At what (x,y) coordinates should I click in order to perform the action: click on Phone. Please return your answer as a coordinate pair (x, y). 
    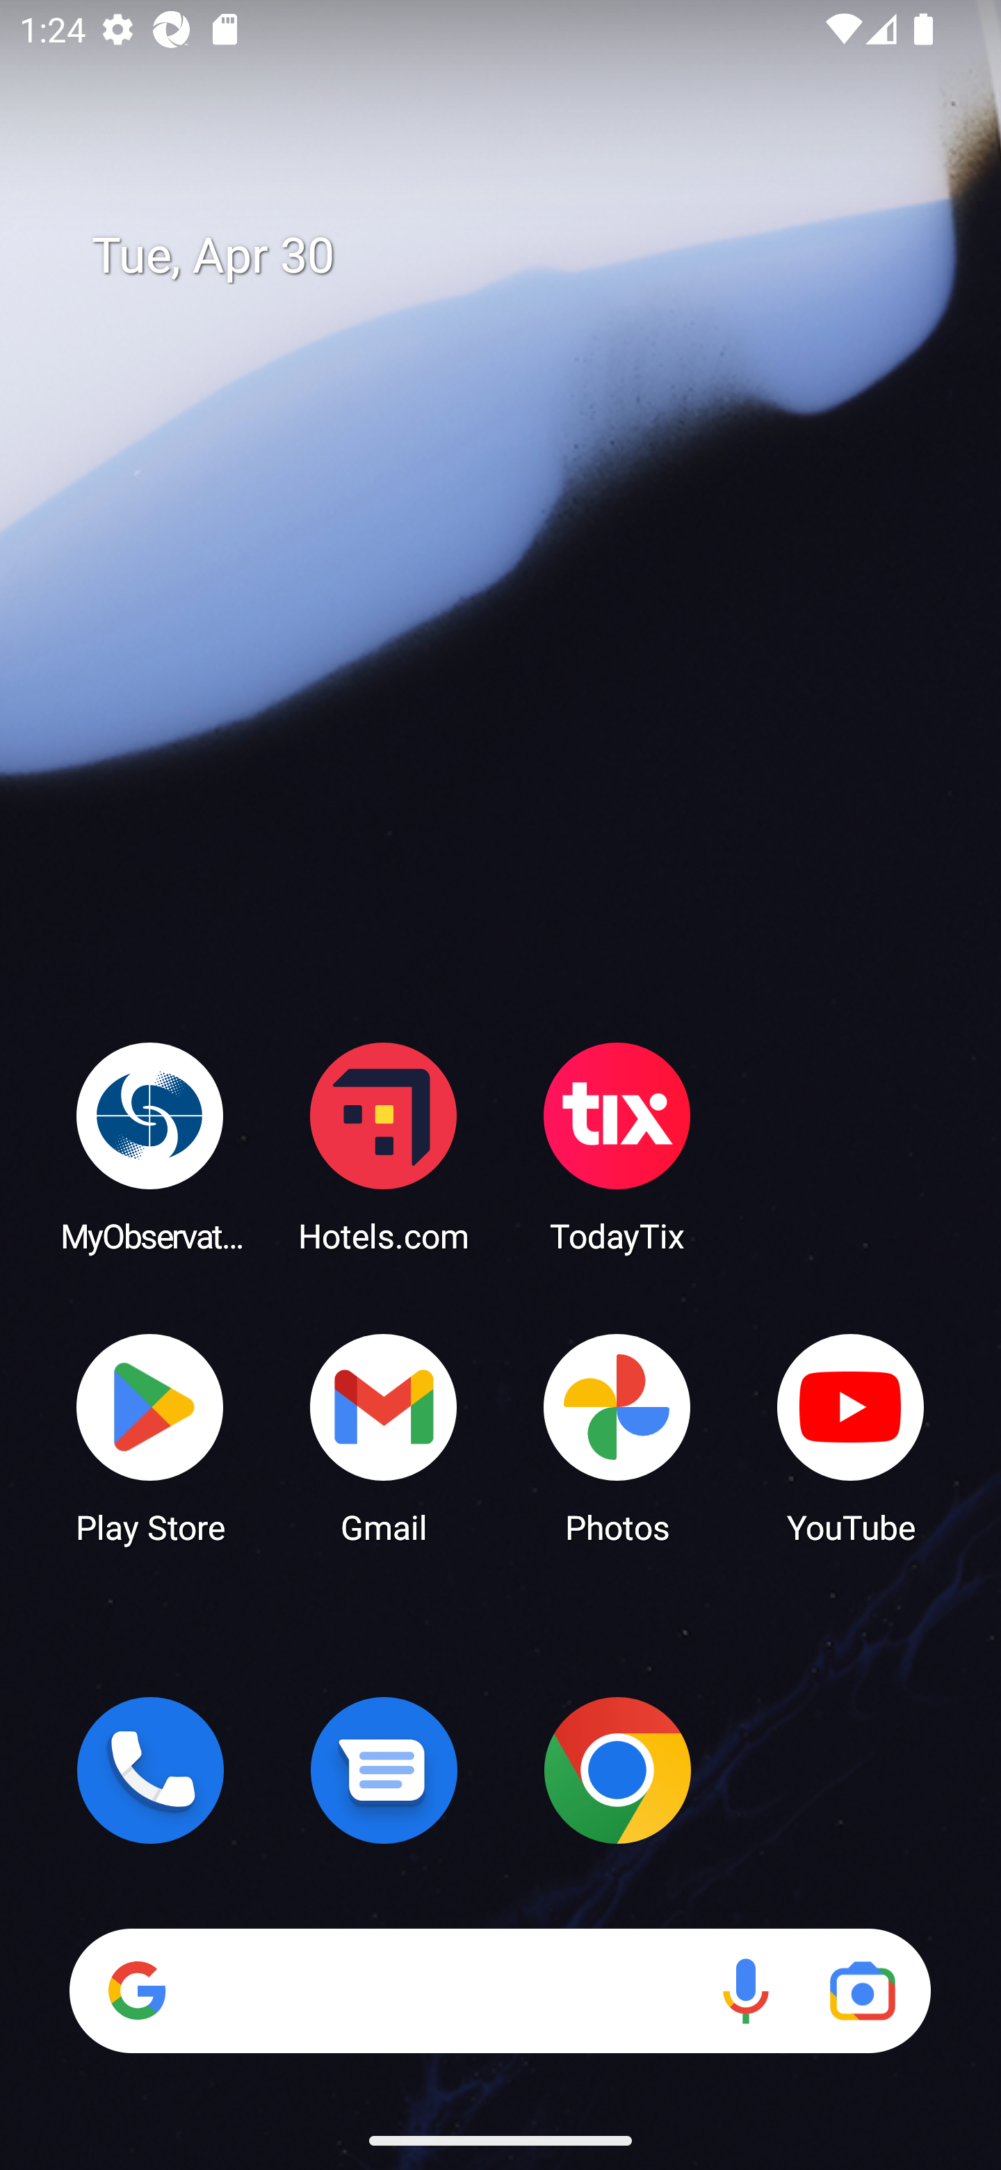
    Looking at the image, I should click on (150, 1770).